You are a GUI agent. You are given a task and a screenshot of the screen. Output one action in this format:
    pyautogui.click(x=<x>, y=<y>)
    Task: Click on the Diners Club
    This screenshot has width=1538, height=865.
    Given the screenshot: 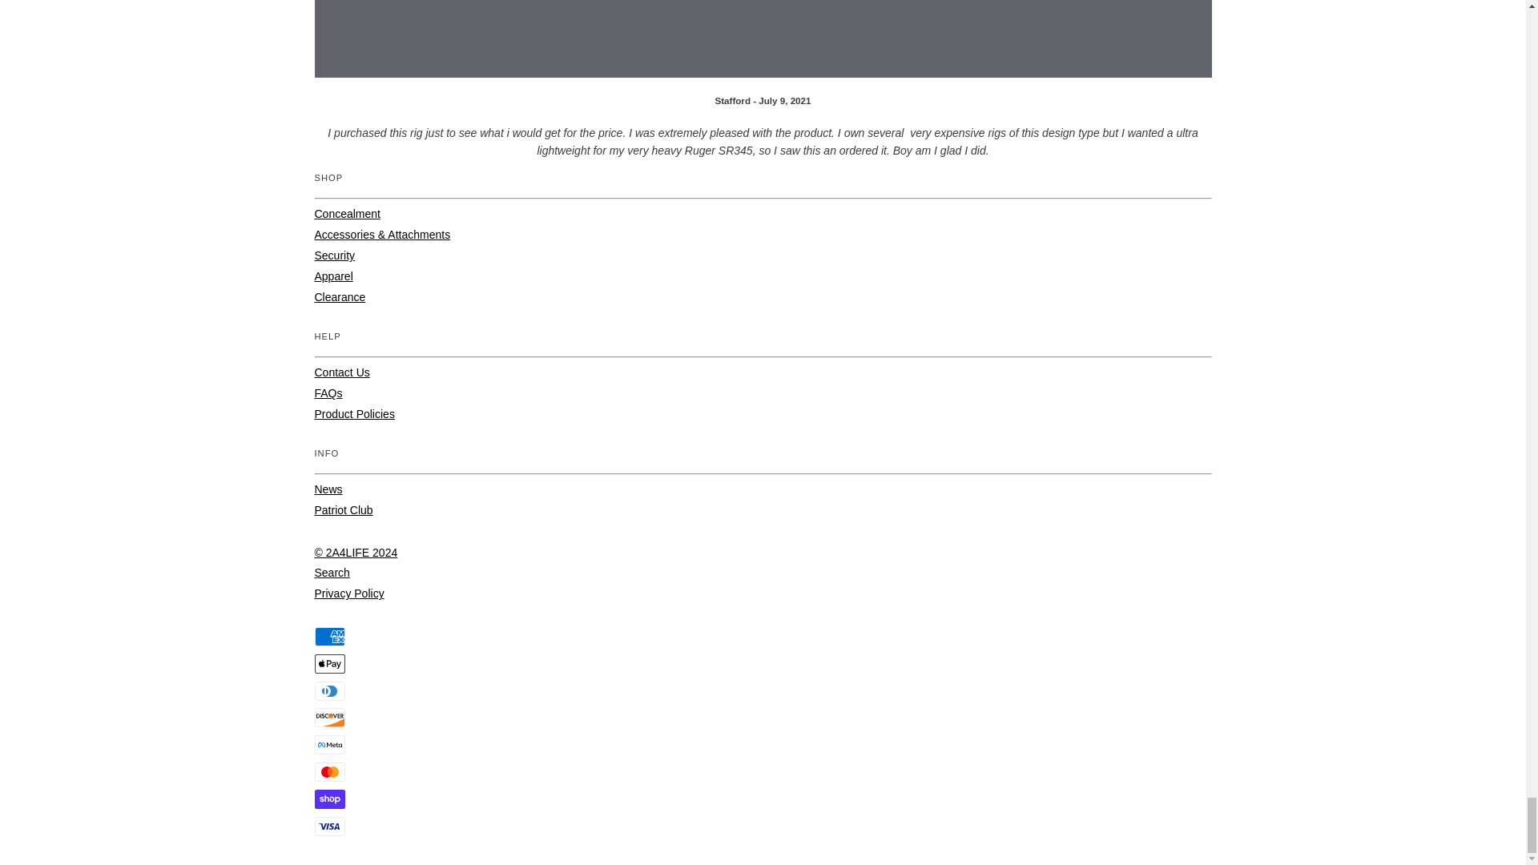 What is the action you would take?
    pyautogui.click(x=328, y=690)
    